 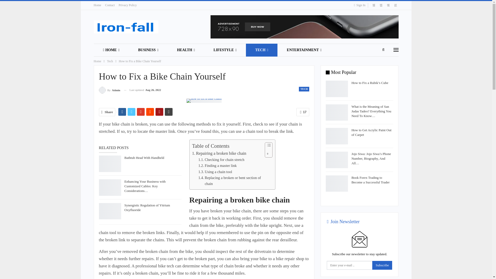 I want to click on Using a chain tool, so click(x=215, y=172).